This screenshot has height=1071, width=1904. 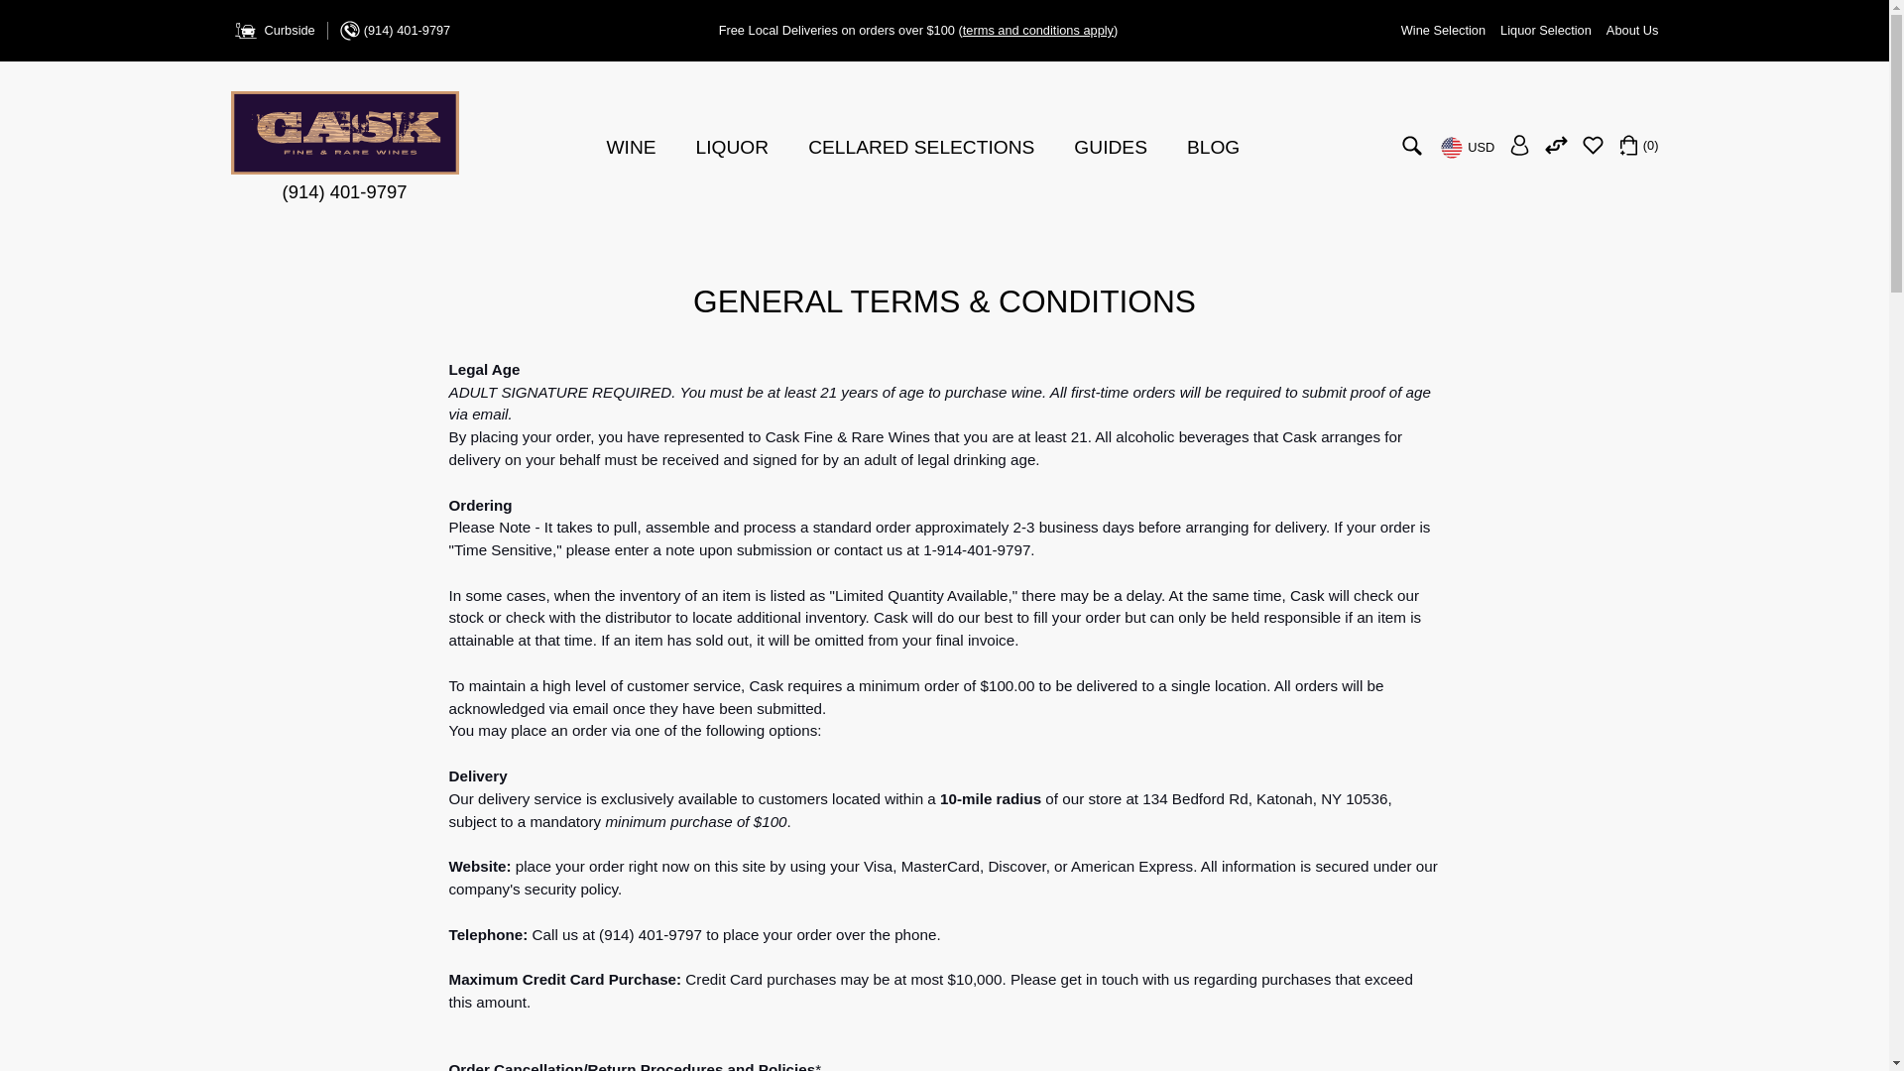 What do you see at coordinates (272, 31) in the screenshot?
I see `Curbside` at bounding box center [272, 31].